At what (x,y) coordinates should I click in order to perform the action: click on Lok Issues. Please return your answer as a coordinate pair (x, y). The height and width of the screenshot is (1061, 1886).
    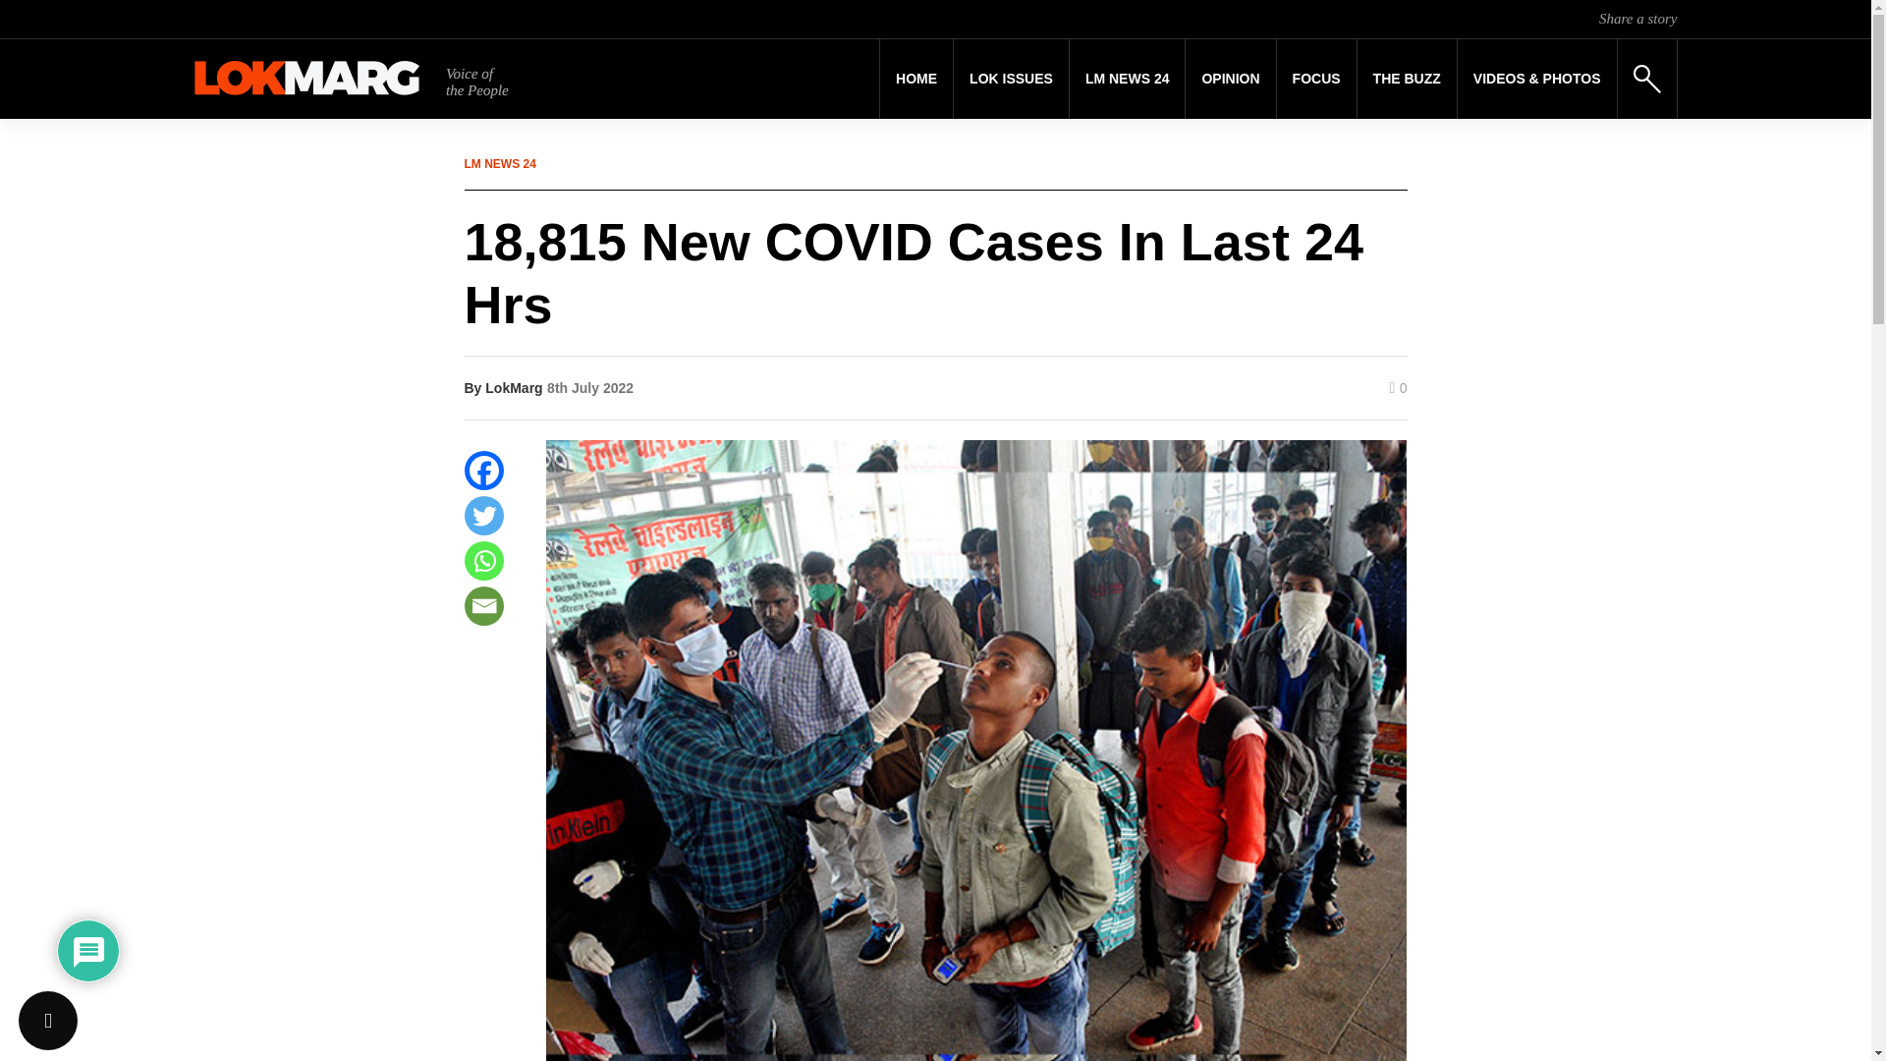
    Looking at the image, I should click on (1012, 79).